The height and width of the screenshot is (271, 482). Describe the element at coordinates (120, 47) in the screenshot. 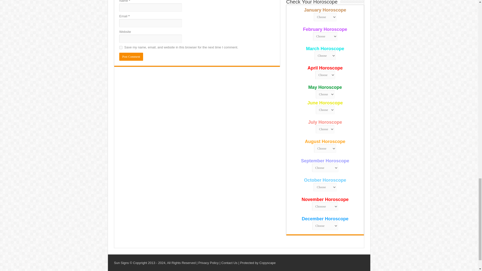

I see `yes` at that location.